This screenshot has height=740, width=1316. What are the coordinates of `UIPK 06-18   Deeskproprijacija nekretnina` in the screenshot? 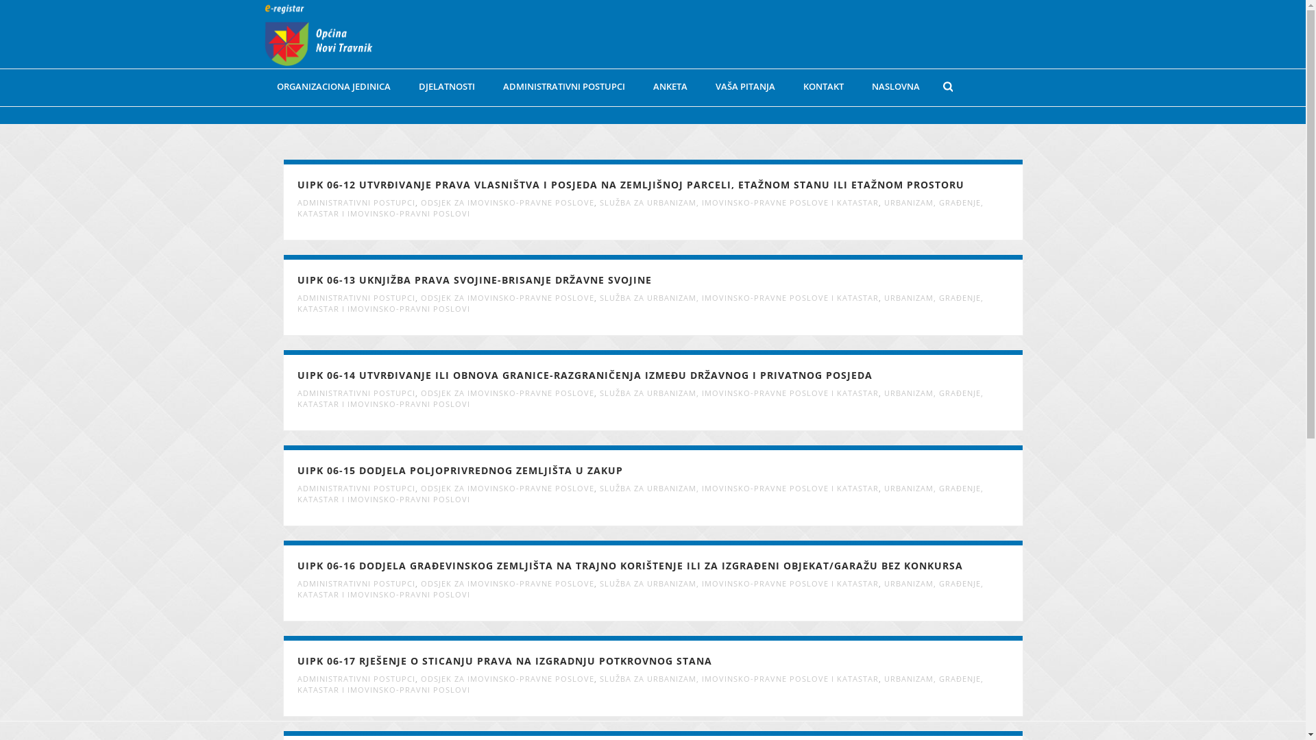 It's located at (653, 733).